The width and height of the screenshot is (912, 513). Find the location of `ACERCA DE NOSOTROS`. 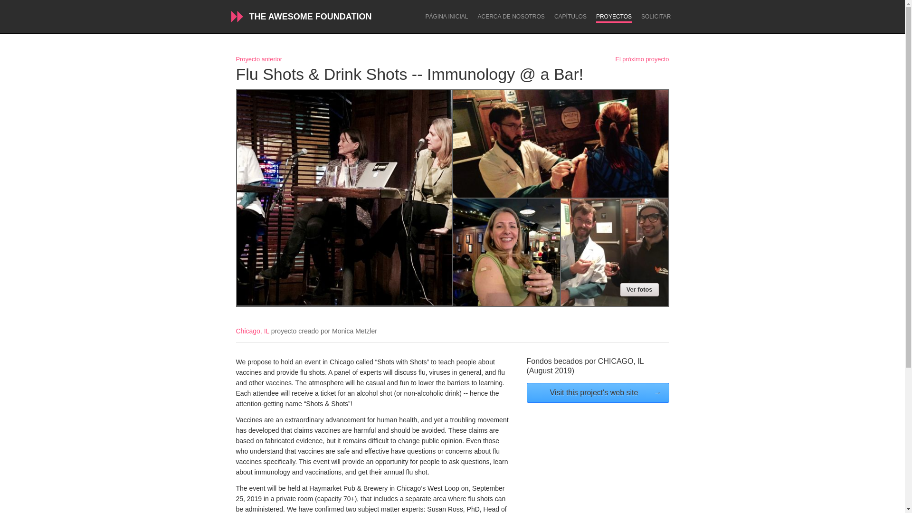

ACERCA DE NOSOTROS is located at coordinates (511, 17).